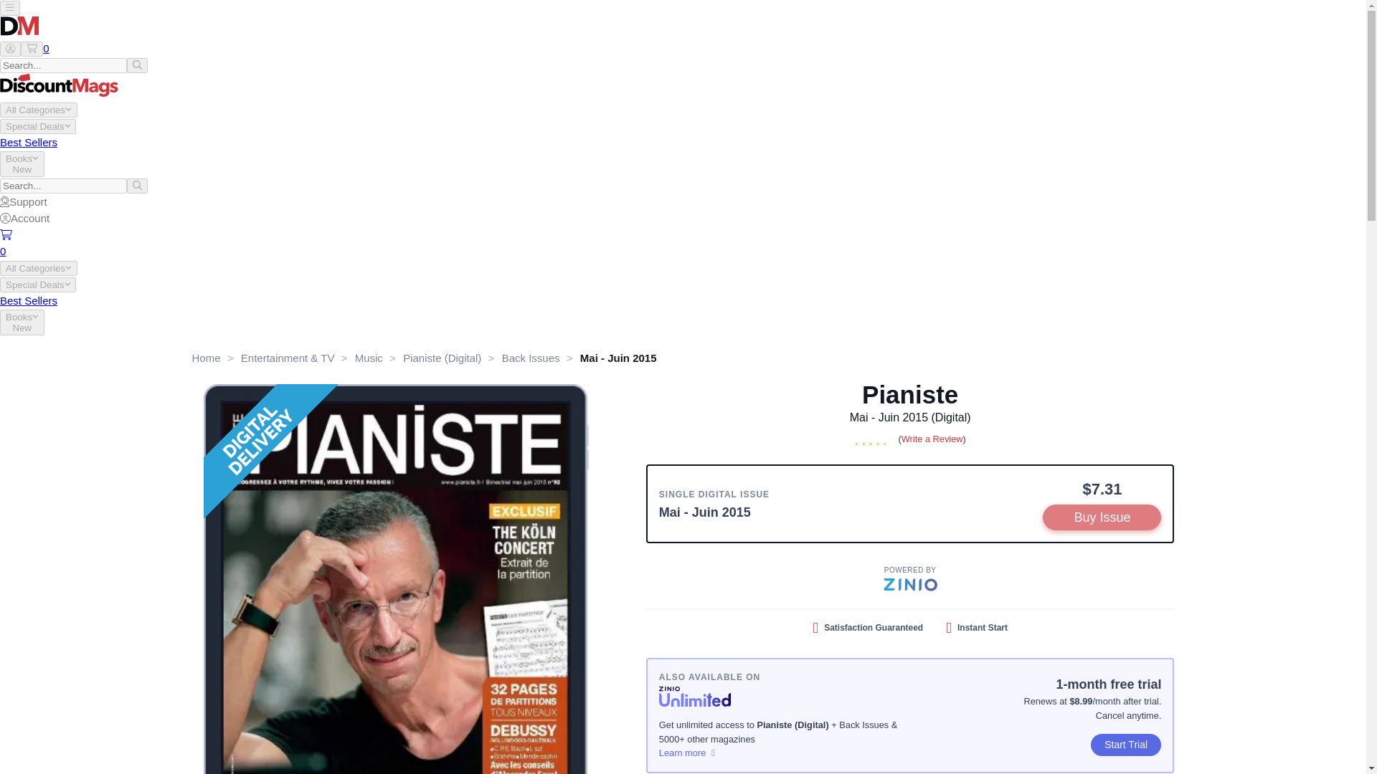 The image size is (1377, 774). Describe the element at coordinates (932, 439) in the screenshot. I see `Write a Review` at that location.